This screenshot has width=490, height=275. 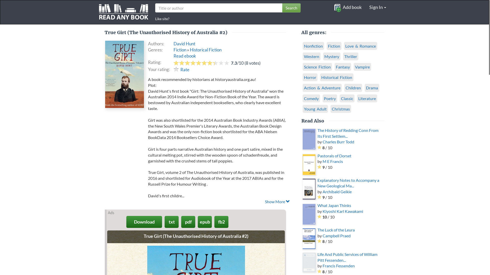 What do you see at coordinates (188, 222) in the screenshot?
I see `pdf` at bounding box center [188, 222].